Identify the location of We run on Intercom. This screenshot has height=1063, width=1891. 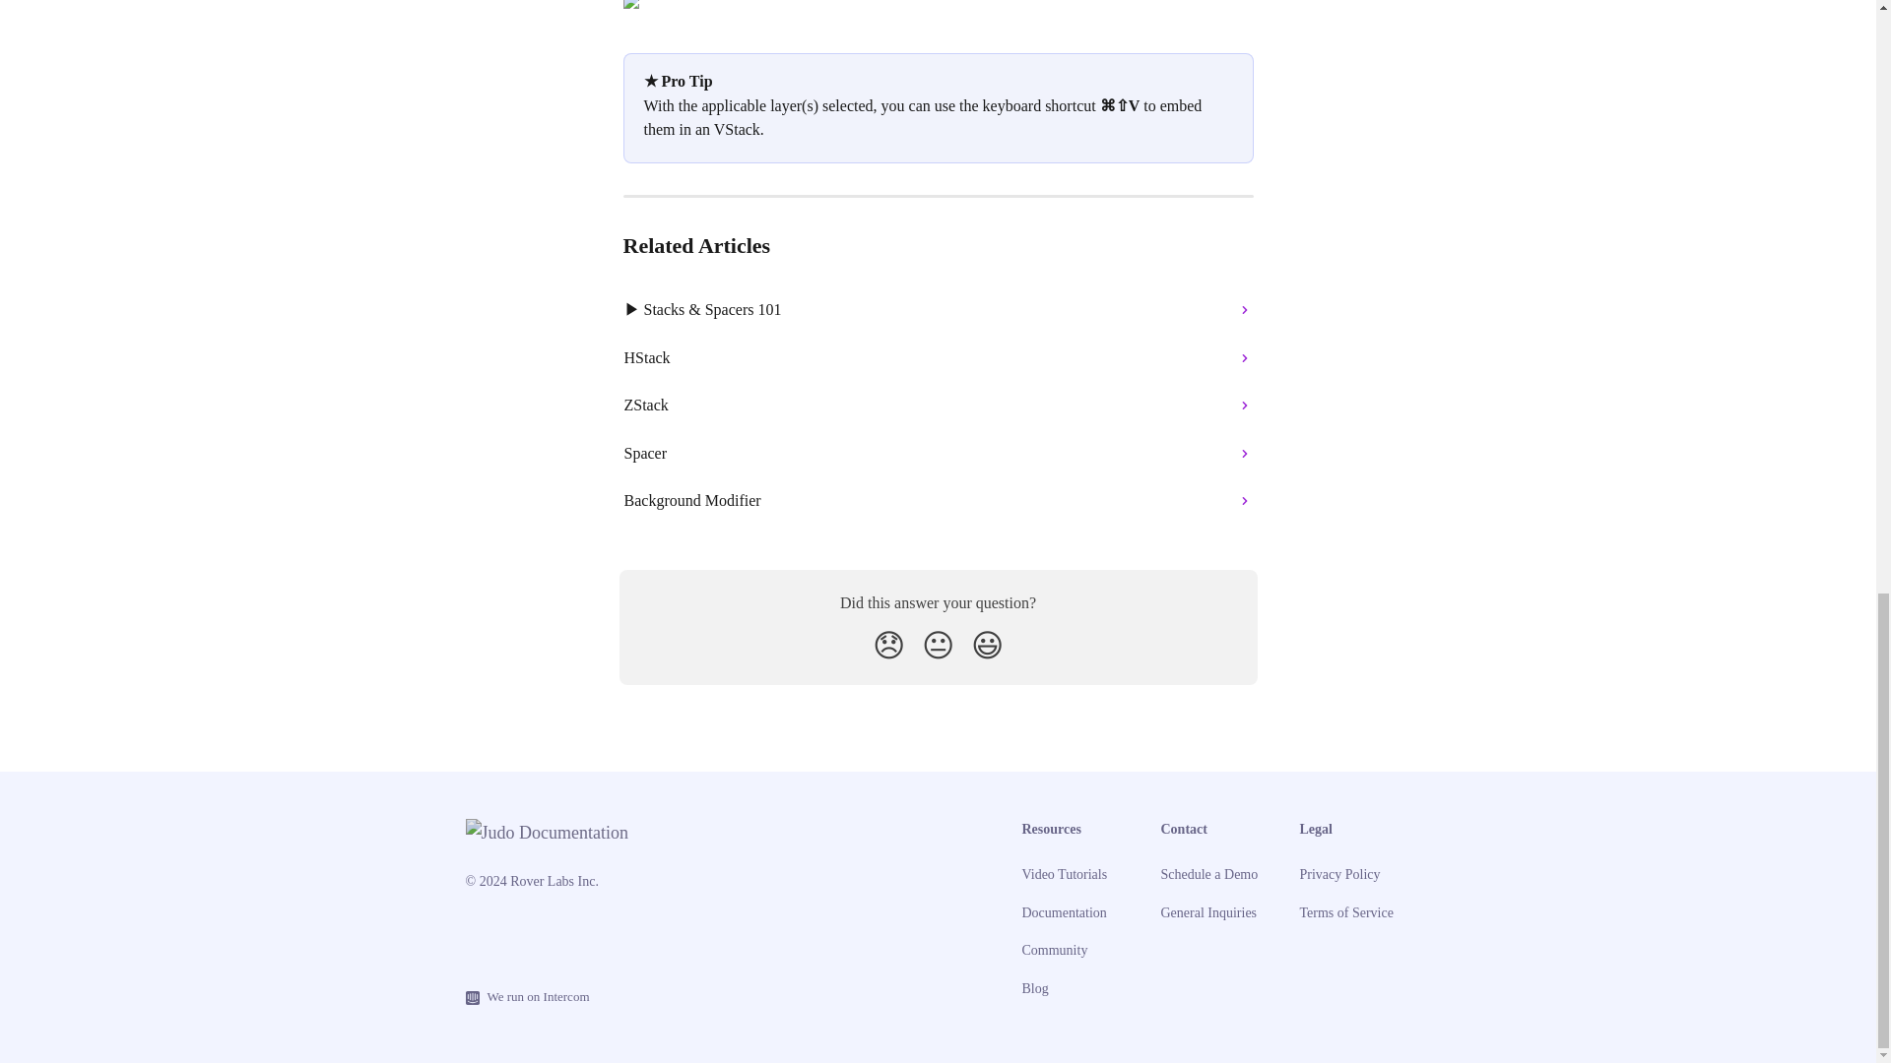
(533, 997).